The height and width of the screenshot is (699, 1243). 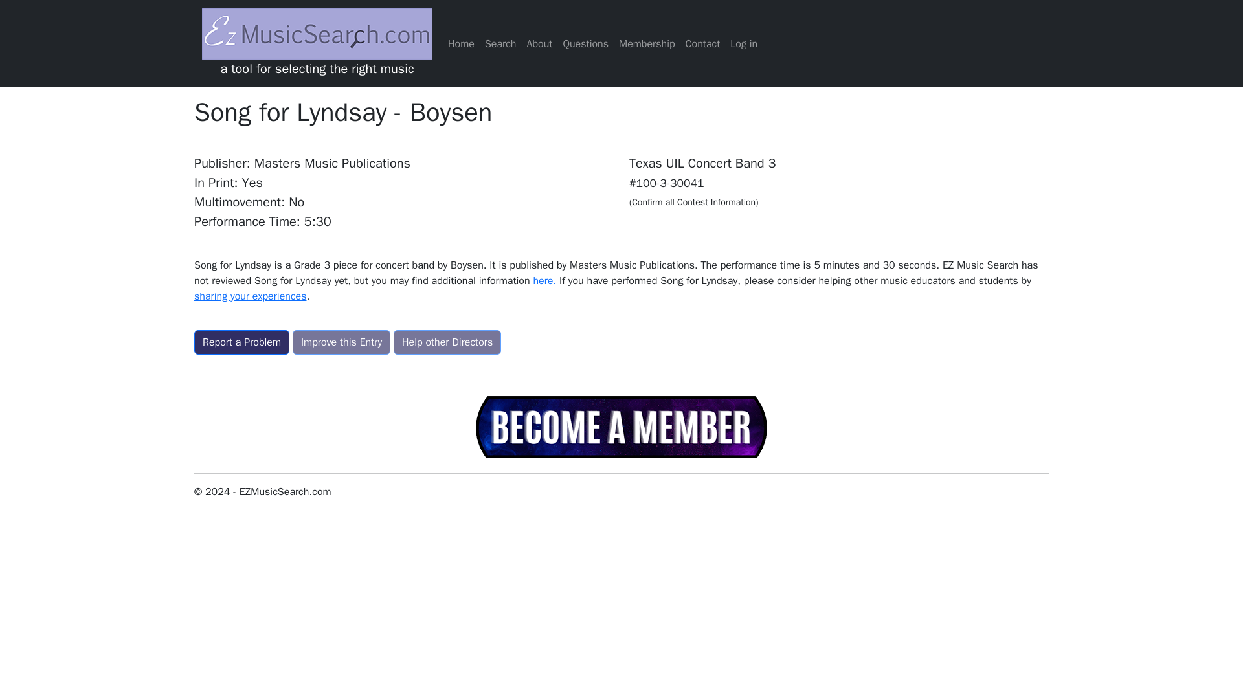 What do you see at coordinates (317, 43) in the screenshot?
I see `a tool for selecting the right music` at bounding box center [317, 43].